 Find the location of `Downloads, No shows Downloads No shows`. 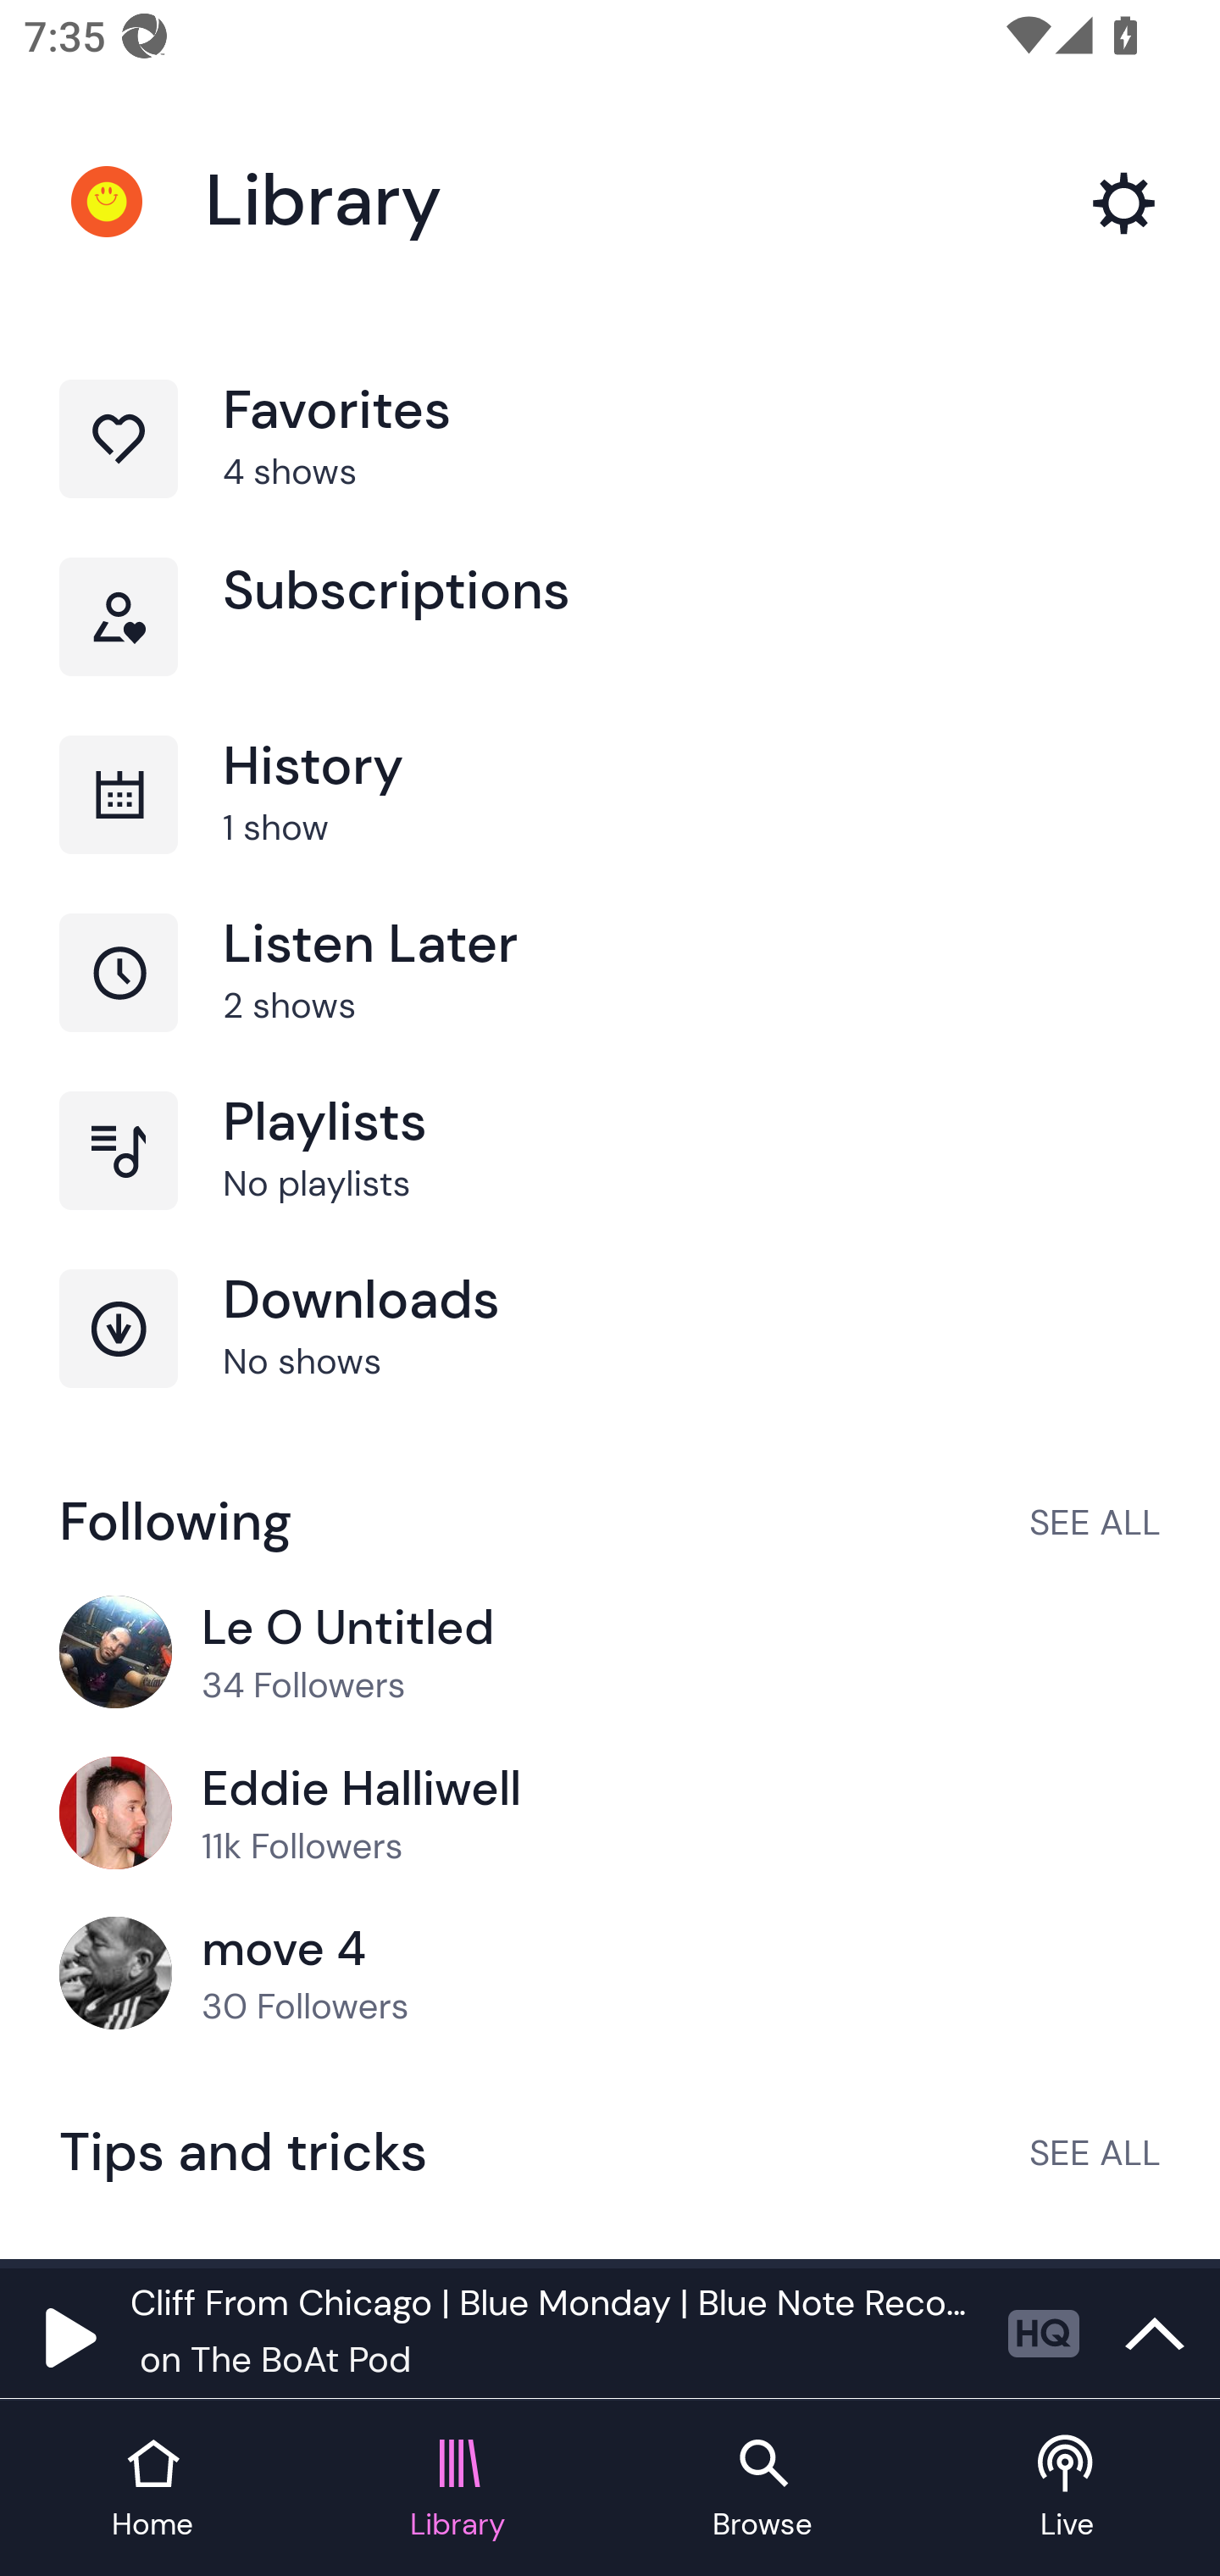

Downloads, No shows Downloads No shows is located at coordinates (610, 1358).